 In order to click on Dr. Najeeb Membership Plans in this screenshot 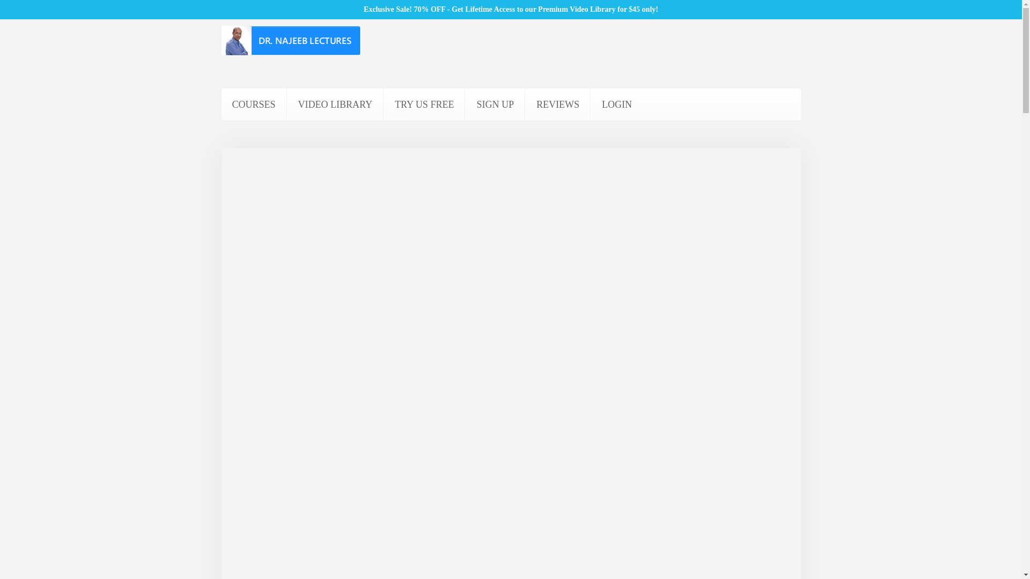, I will do `click(495, 104)`.